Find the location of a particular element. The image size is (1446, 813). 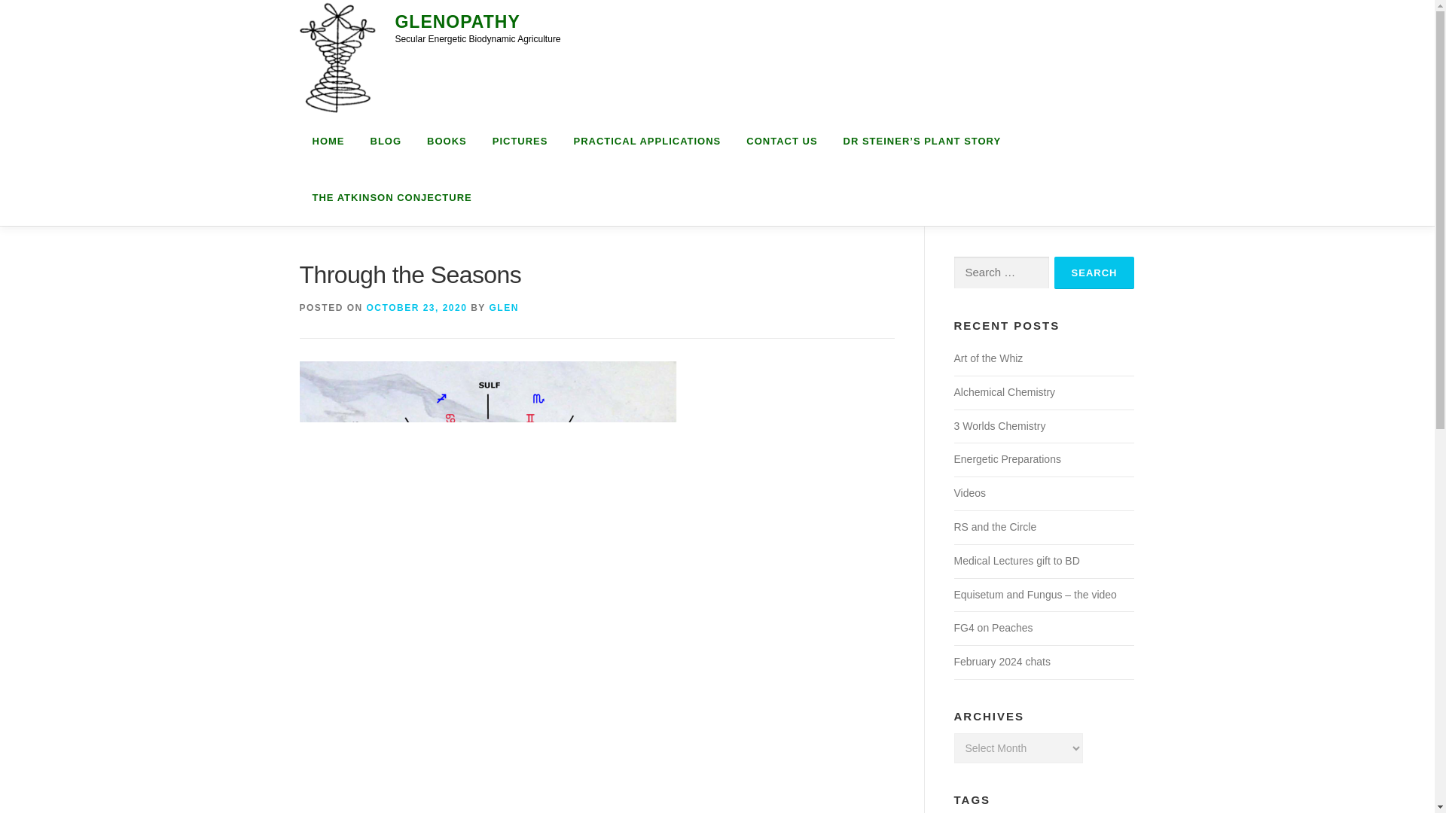

RS and the Circle is located at coordinates (994, 527).